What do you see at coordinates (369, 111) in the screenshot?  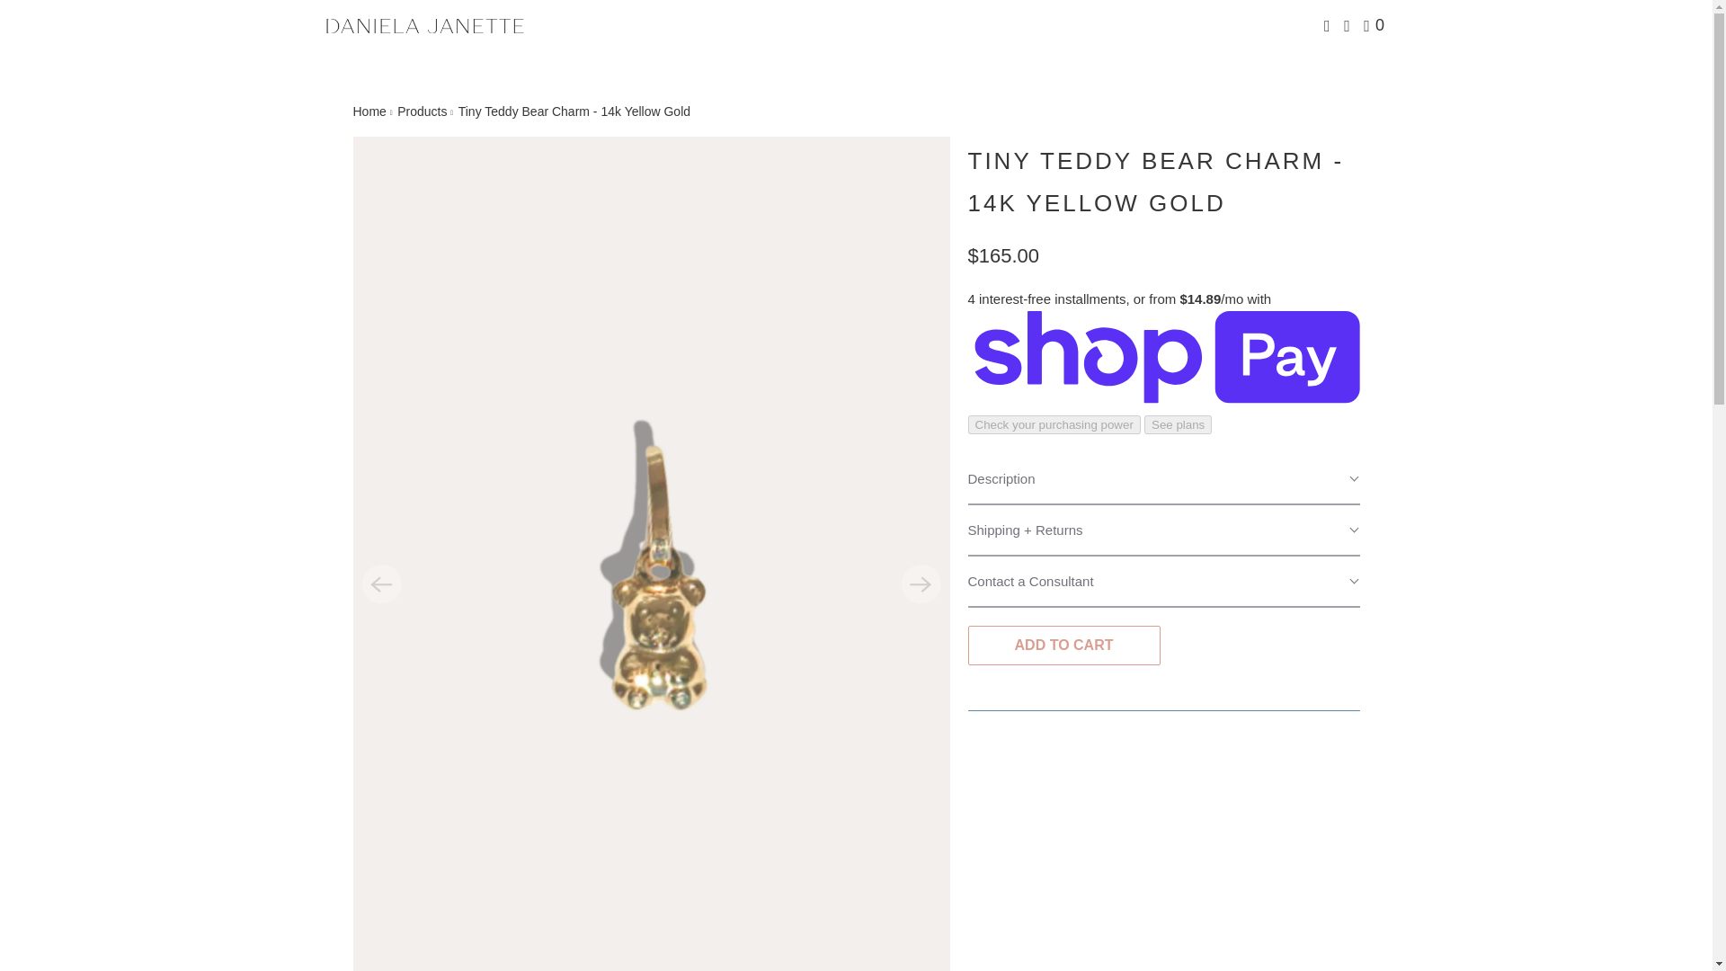 I see `Home` at bounding box center [369, 111].